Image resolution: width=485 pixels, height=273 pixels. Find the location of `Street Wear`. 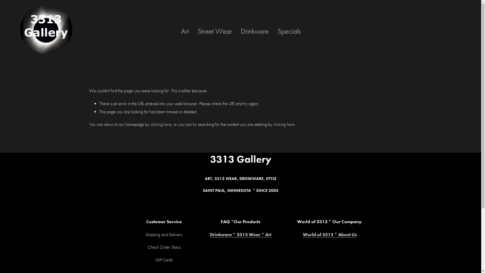

Street Wear is located at coordinates (215, 31).